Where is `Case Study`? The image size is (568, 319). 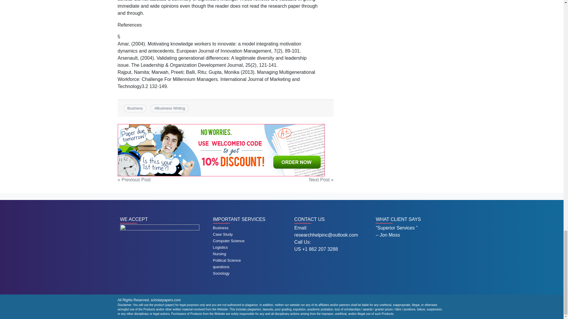
Case Study is located at coordinates (223, 235).